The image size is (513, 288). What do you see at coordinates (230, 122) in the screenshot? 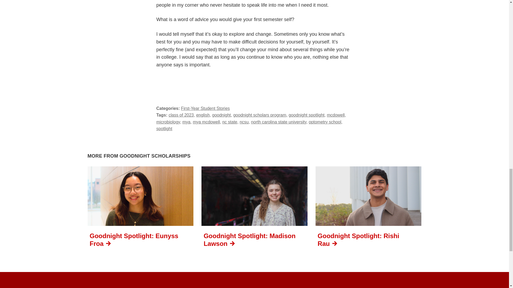
I see `nc state` at bounding box center [230, 122].